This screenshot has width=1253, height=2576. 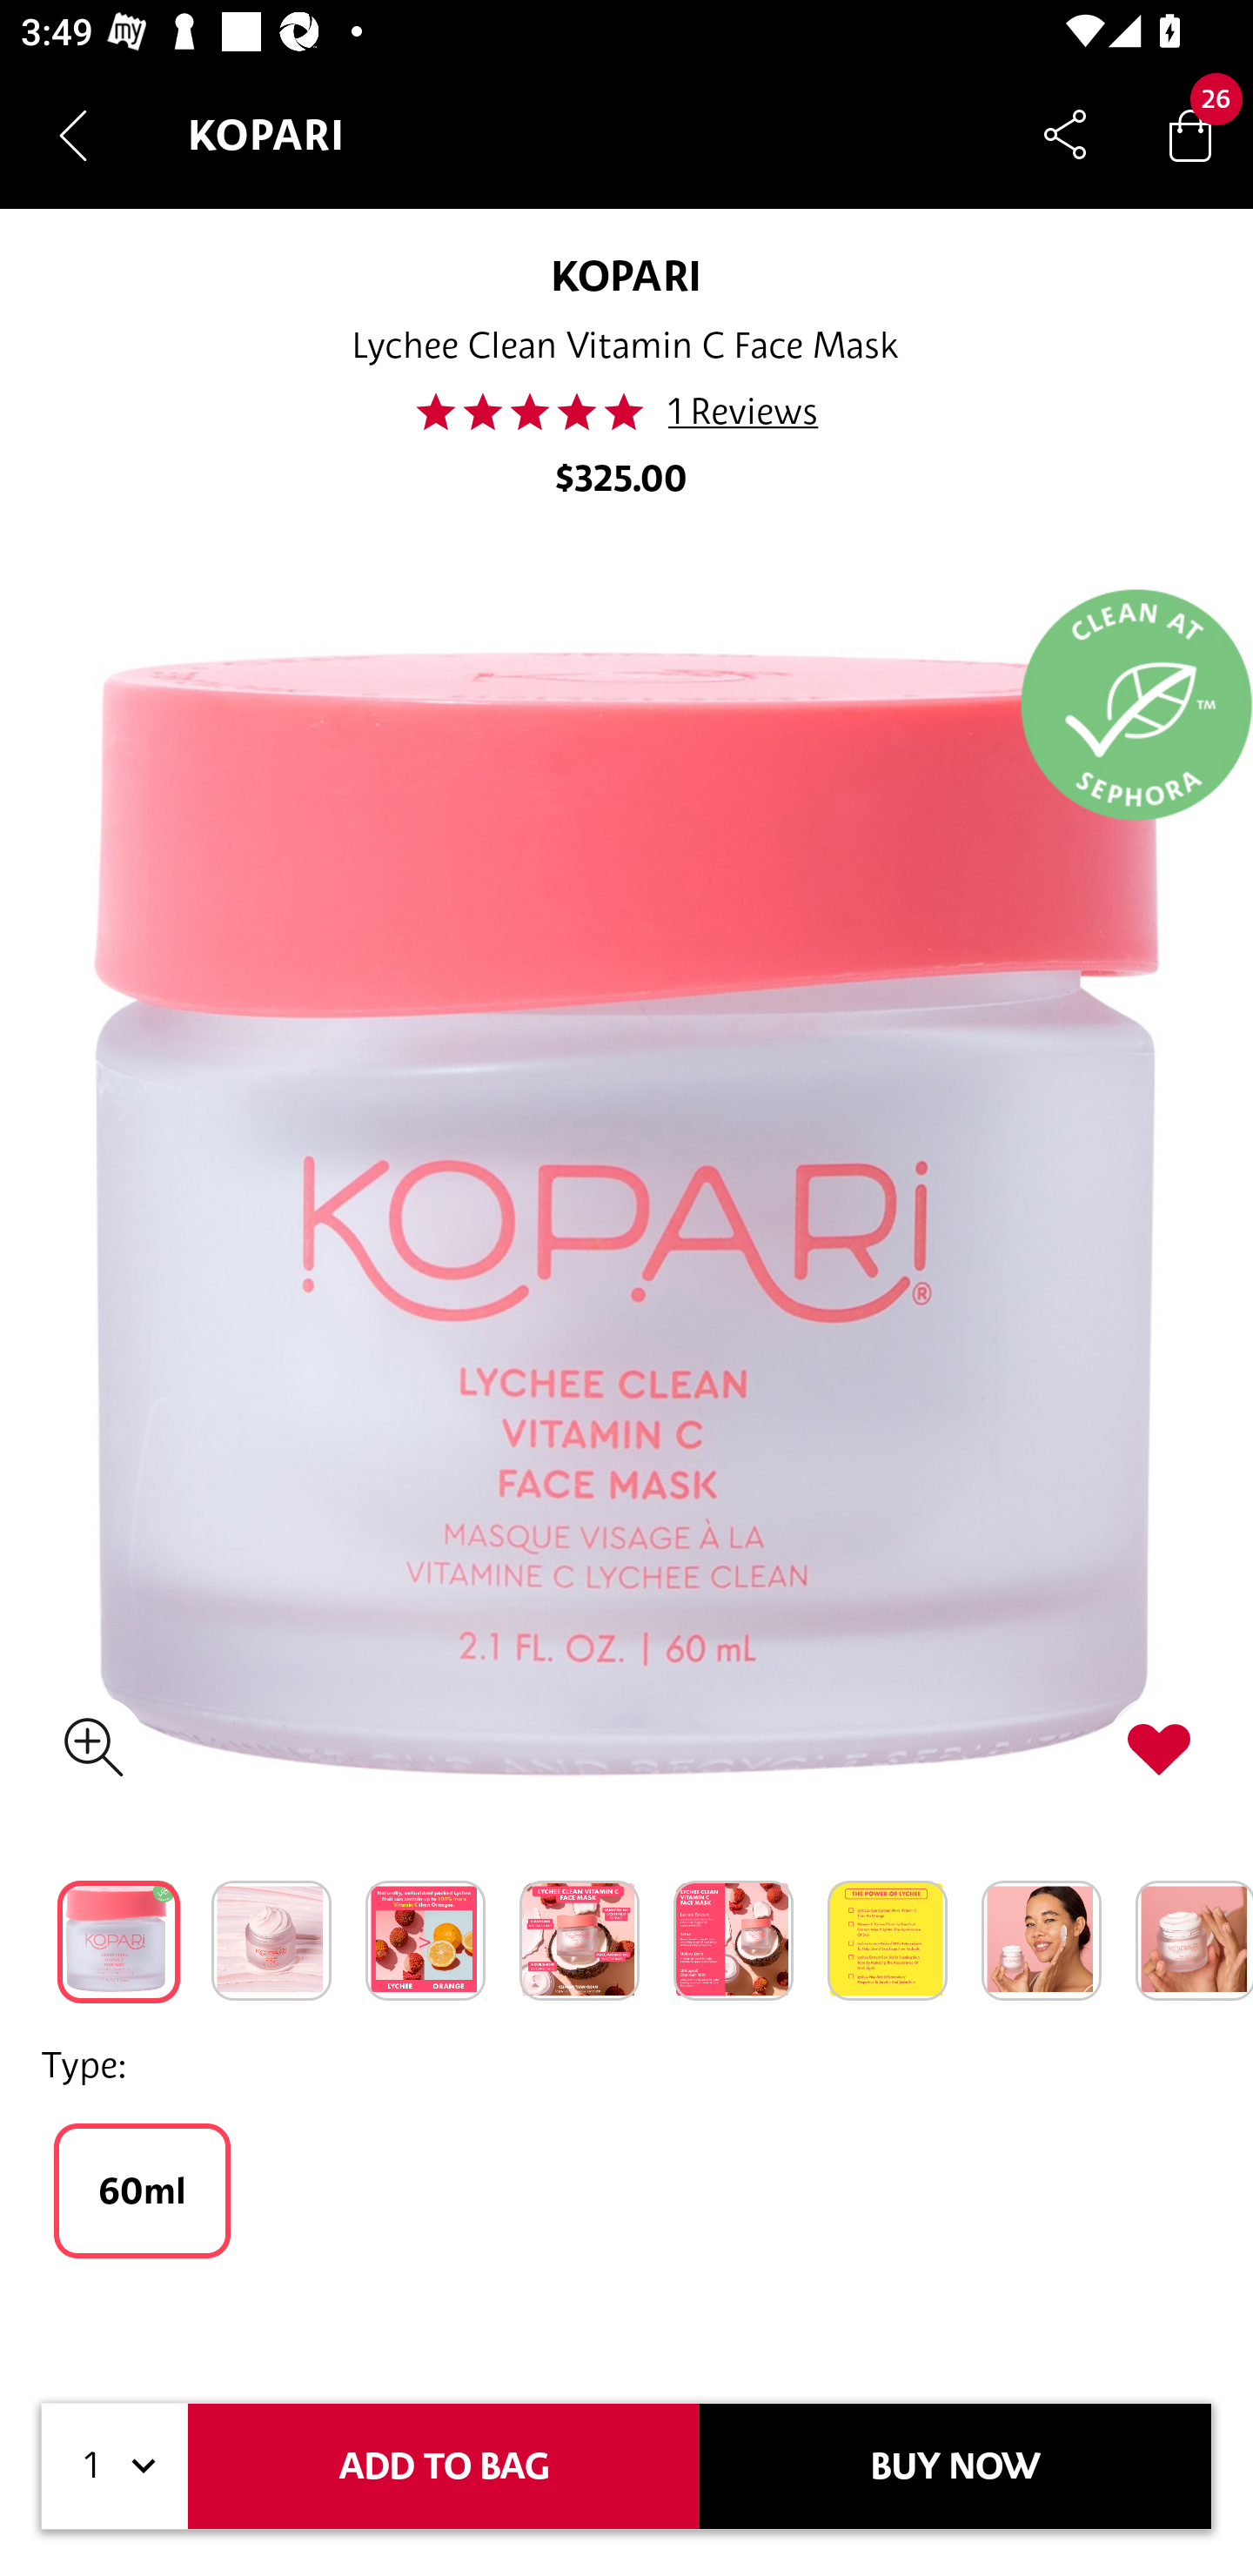 What do you see at coordinates (625, 412) in the screenshot?
I see `50.0 1 Reviews` at bounding box center [625, 412].